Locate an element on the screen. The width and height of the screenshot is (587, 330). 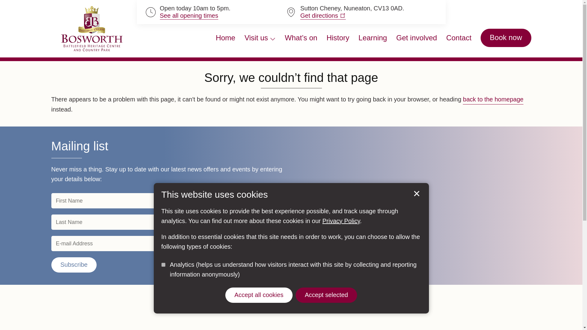
Skip to content is located at coordinates (13, 12).